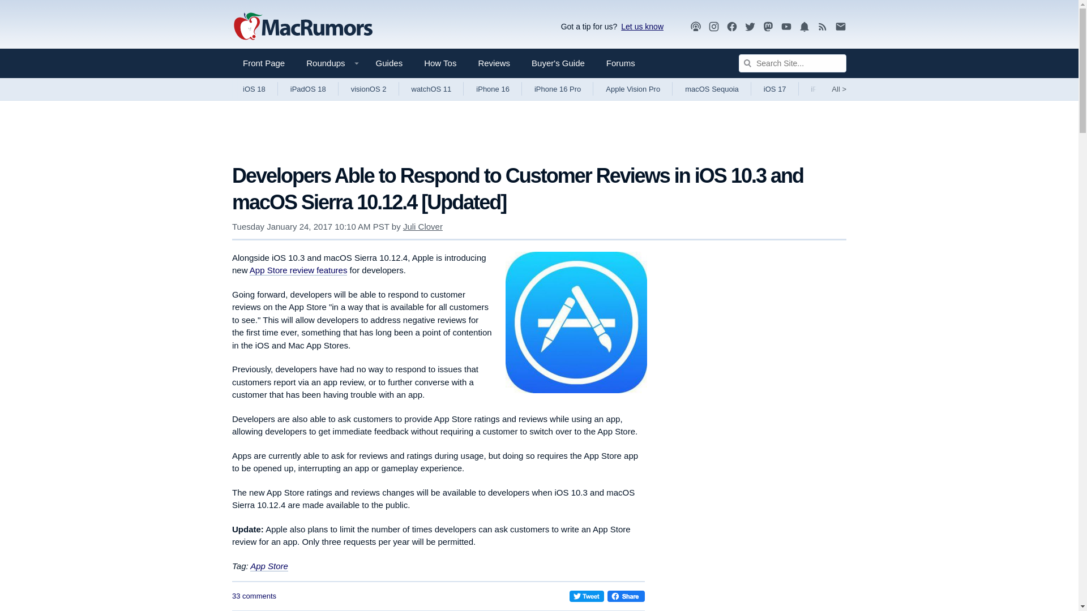 The width and height of the screenshot is (1087, 611). Describe the element at coordinates (329, 63) in the screenshot. I see `Roundups` at that location.